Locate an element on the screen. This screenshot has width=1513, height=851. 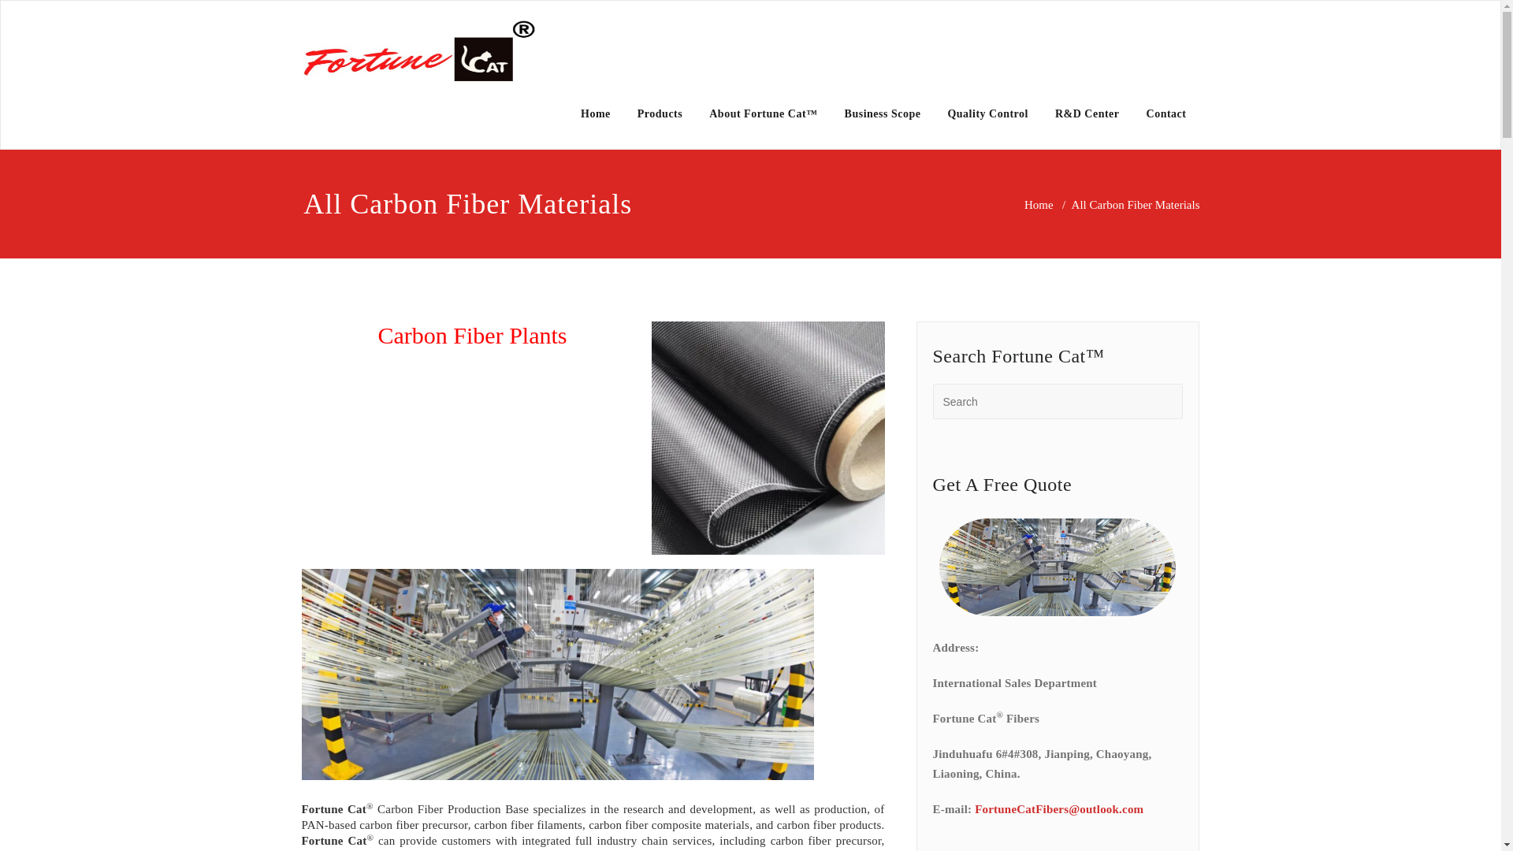
Business Scope is located at coordinates (883, 114).